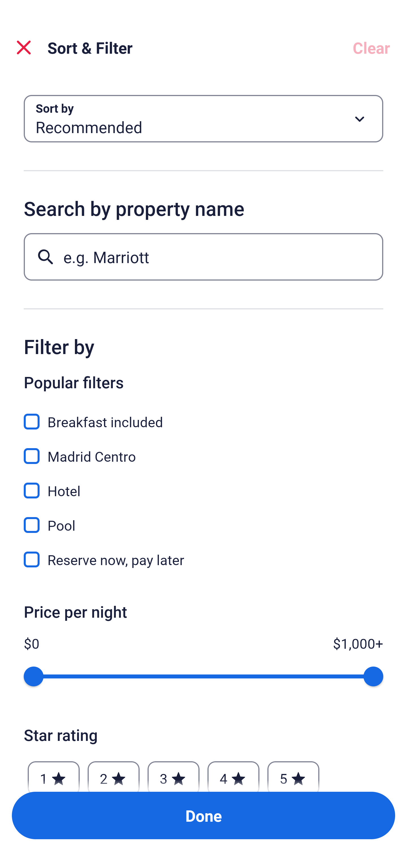 The width and height of the screenshot is (407, 859). What do you see at coordinates (203, 450) in the screenshot?
I see `Madrid Centro, Madrid Centro` at bounding box center [203, 450].